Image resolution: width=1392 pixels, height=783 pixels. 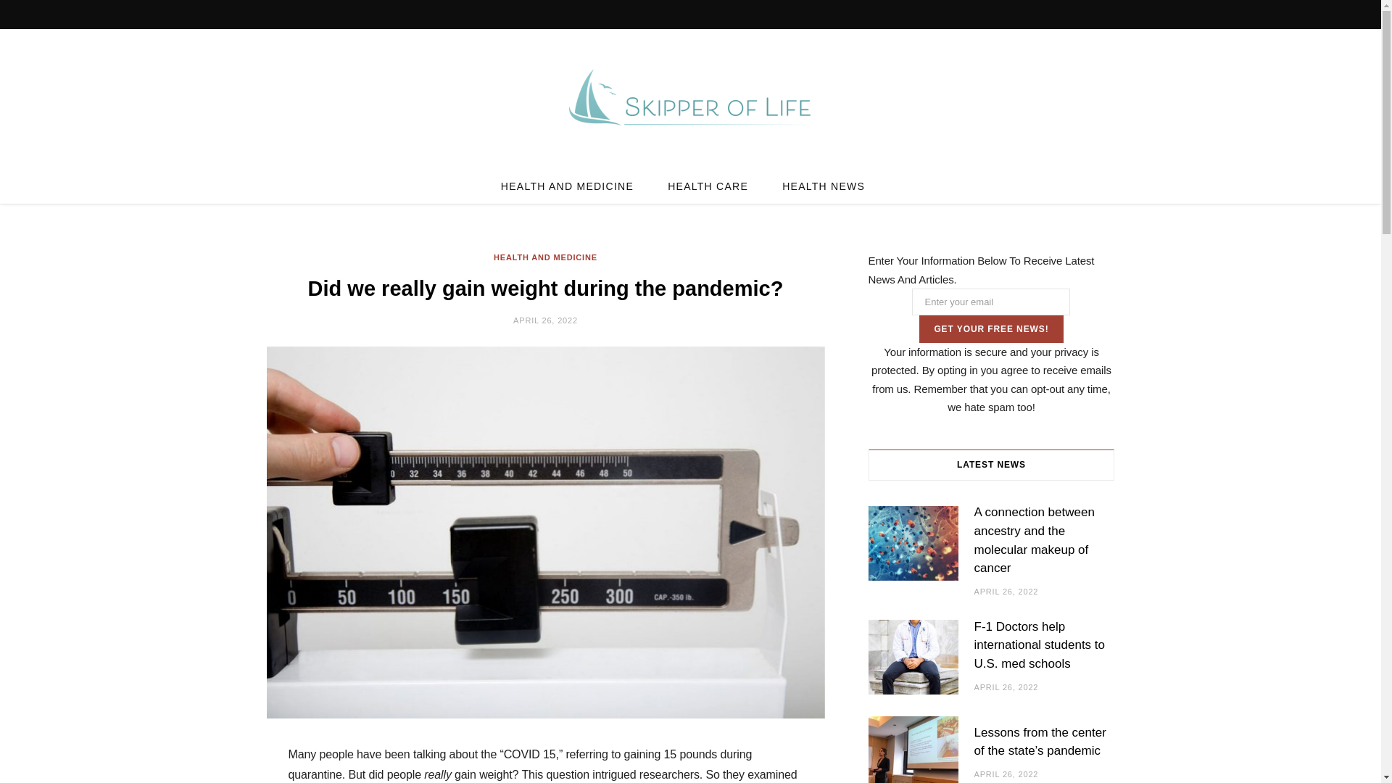 I want to click on HEALTH CARE, so click(x=708, y=186).